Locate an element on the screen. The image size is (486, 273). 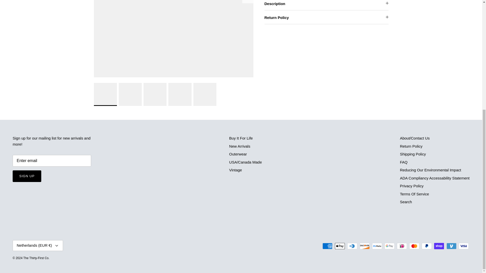
RIGHT is located at coordinates (248, 1).